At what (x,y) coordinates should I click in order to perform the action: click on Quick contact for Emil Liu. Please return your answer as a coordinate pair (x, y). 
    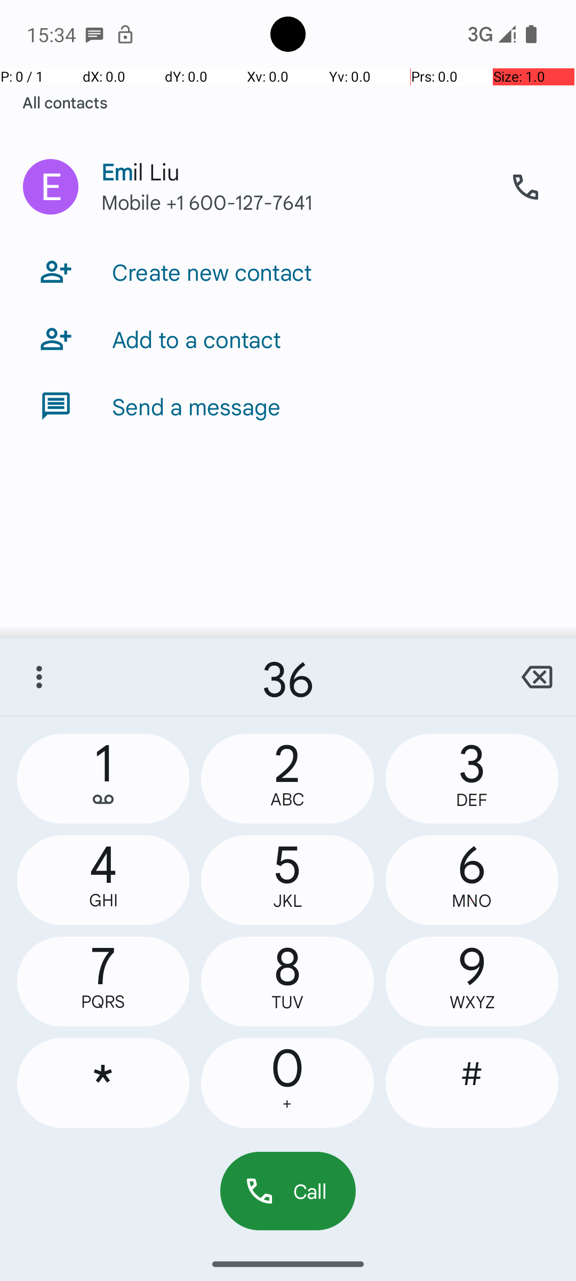
    Looking at the image, I should click on (51, 187).